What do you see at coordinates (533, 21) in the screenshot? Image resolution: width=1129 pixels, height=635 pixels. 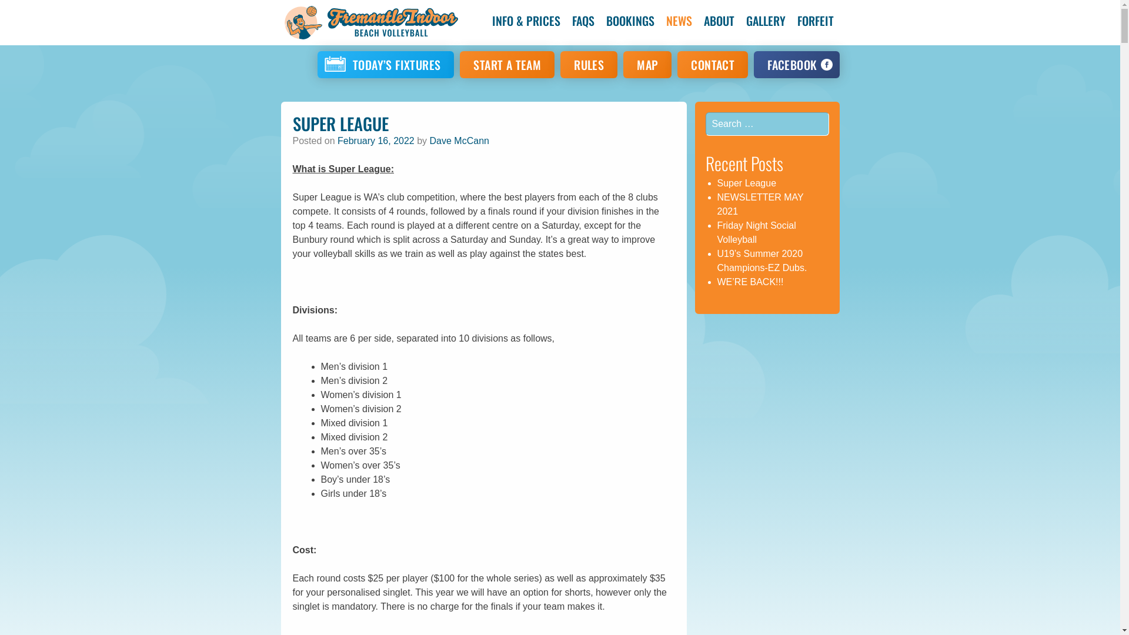 I see `SKIP TO CONTENT` at bounding box center [533, 21].